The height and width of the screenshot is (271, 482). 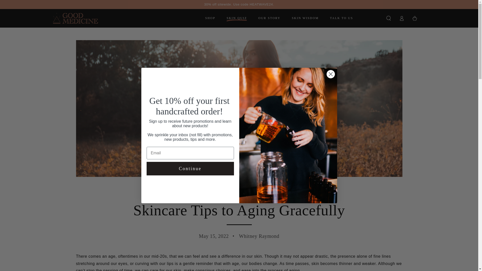 I want to click on Back to the frontpage, so click(x=217, y=191).